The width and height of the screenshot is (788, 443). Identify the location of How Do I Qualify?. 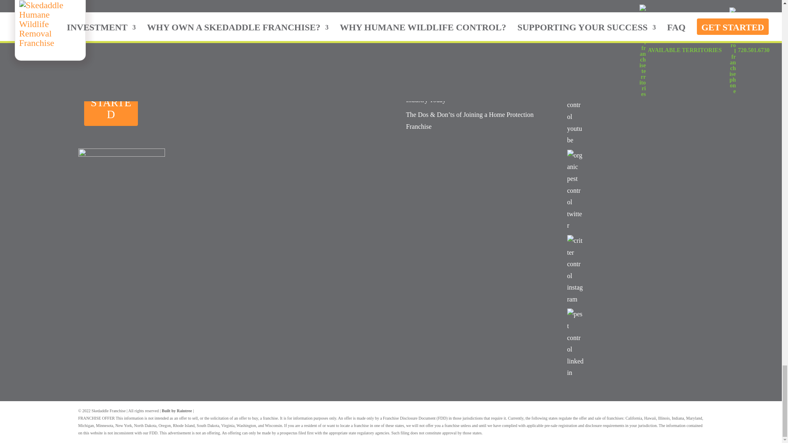
(270, 53).